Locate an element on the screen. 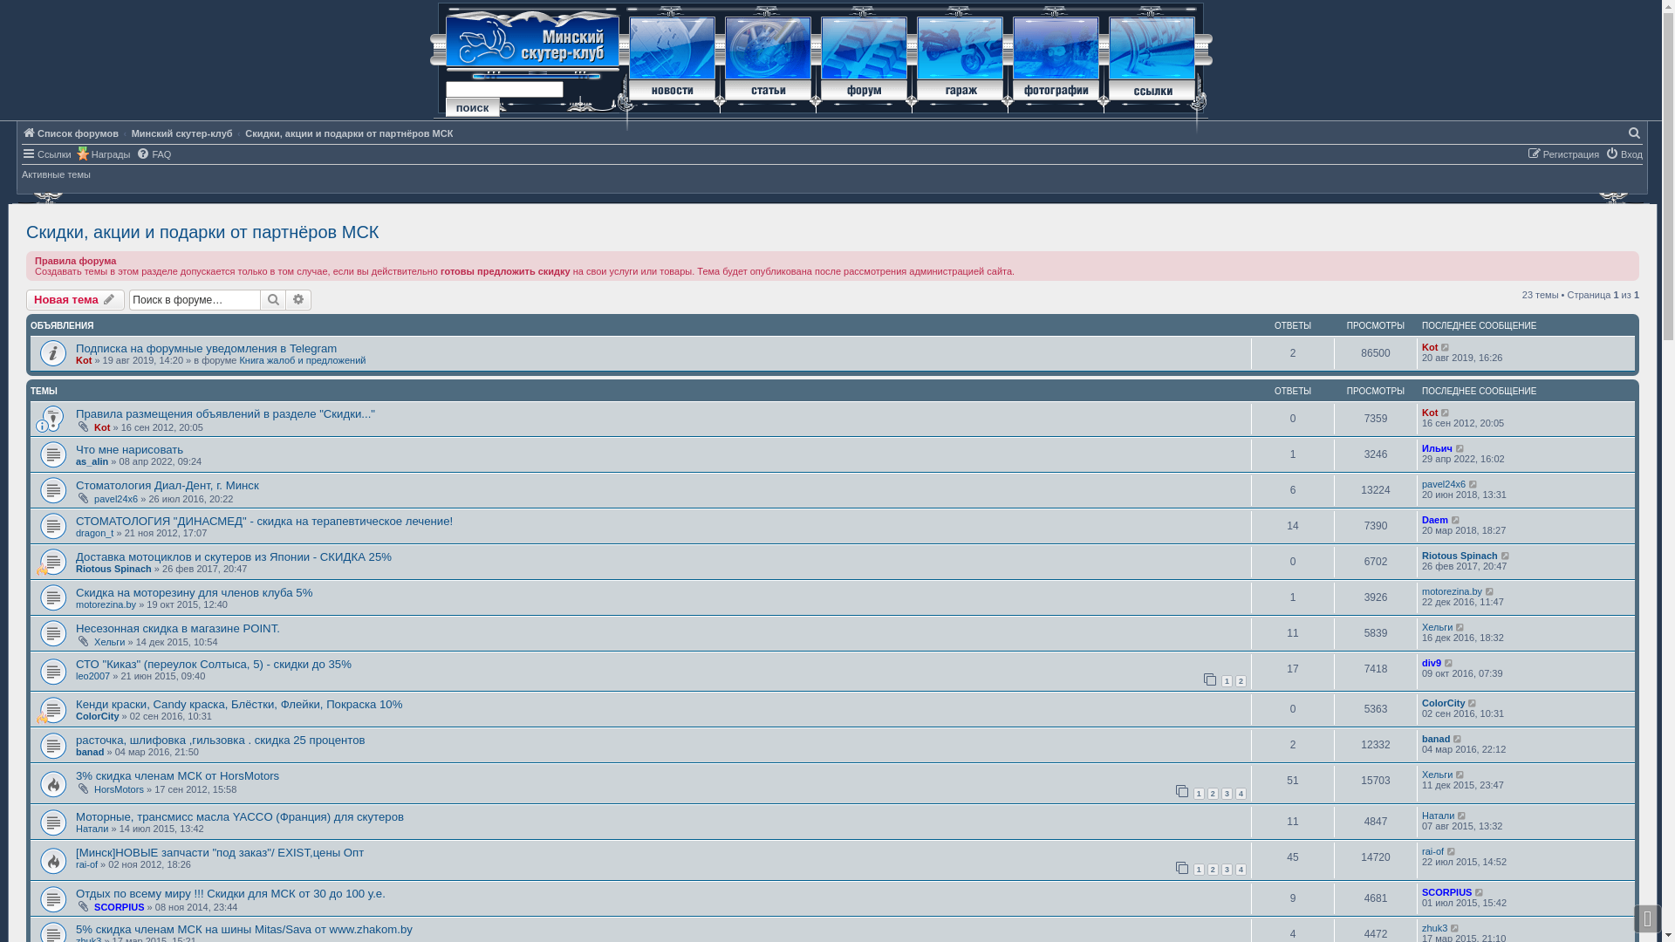  leo2007 is located at coordinates (92, 676).